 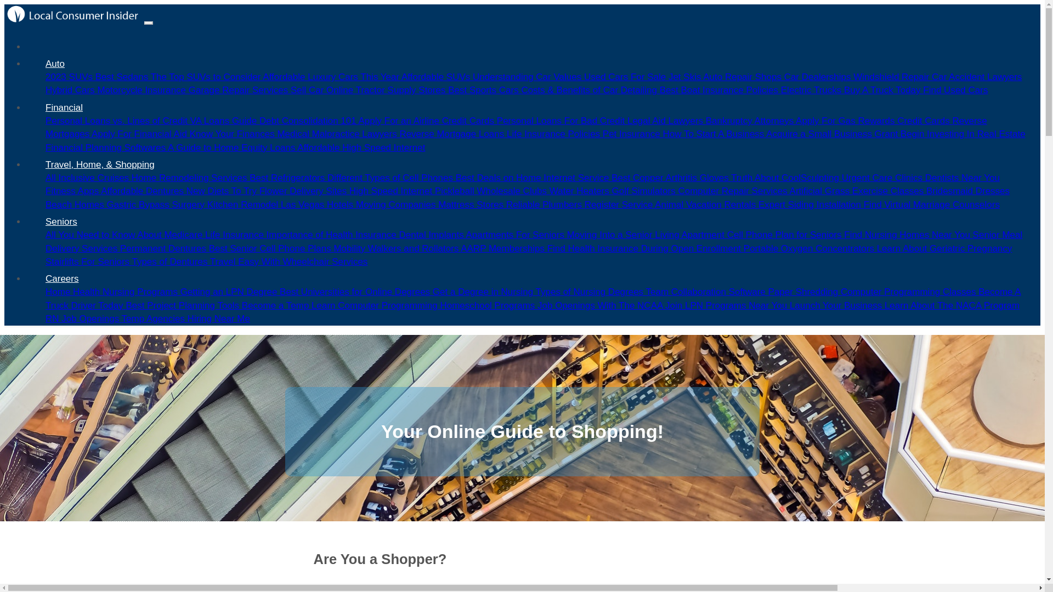 What do you see at coordinates (64, 107) in the screenshot?
I see `Financial` at bounding box center [64, 107].